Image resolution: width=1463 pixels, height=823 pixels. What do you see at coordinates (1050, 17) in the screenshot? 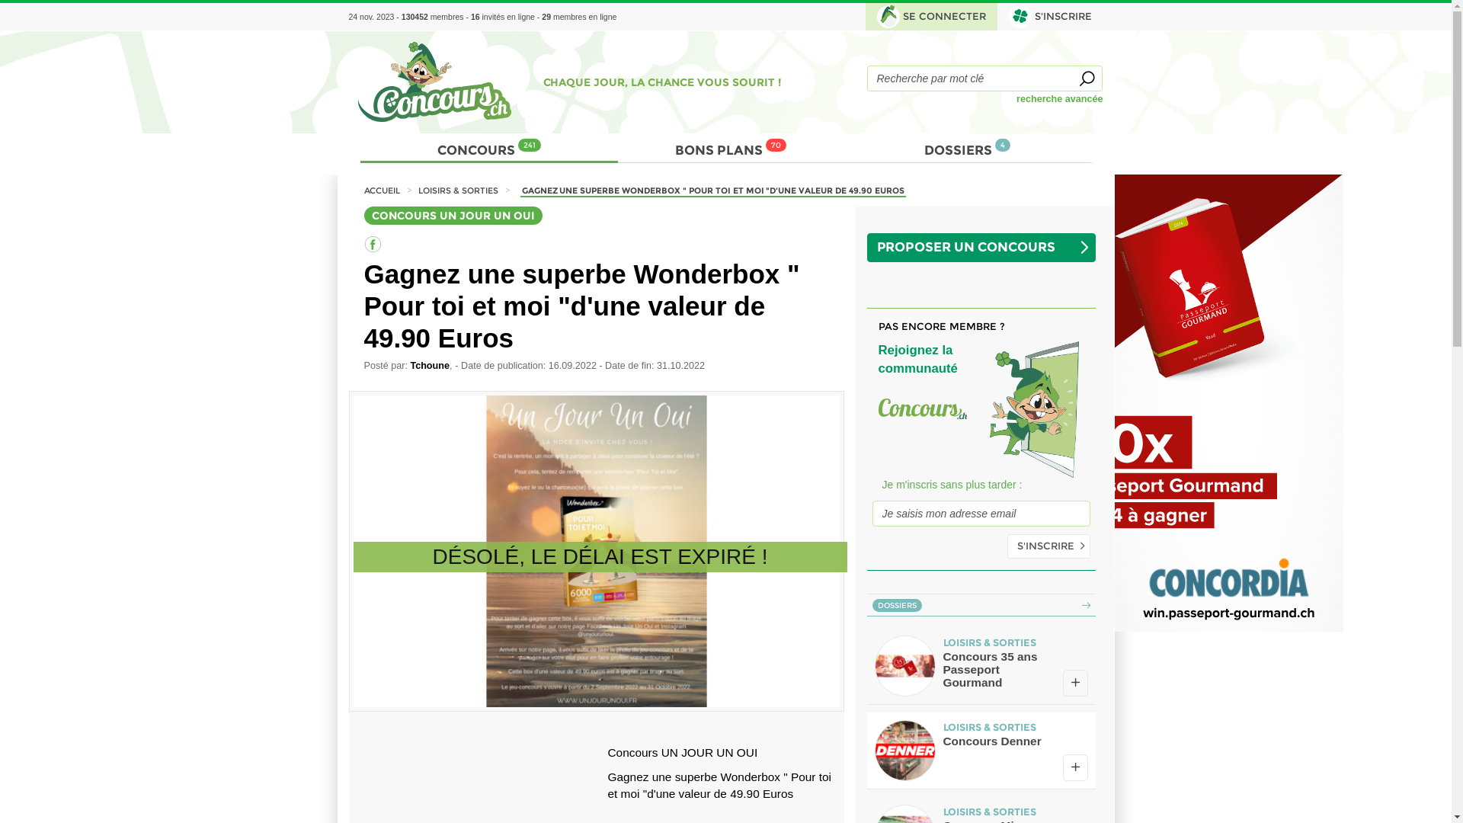
I see `S'INSCRIRE` at bounding box center [1050, 17].